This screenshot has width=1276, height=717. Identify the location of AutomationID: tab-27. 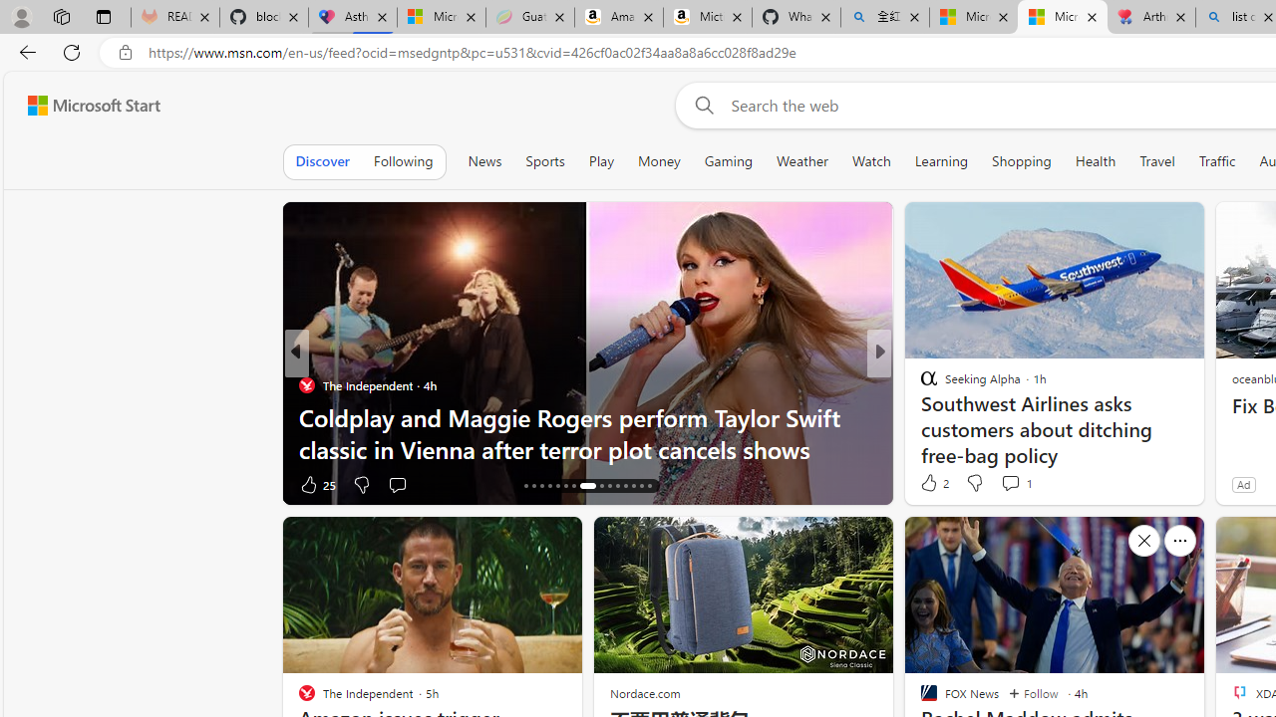
(626, 486).